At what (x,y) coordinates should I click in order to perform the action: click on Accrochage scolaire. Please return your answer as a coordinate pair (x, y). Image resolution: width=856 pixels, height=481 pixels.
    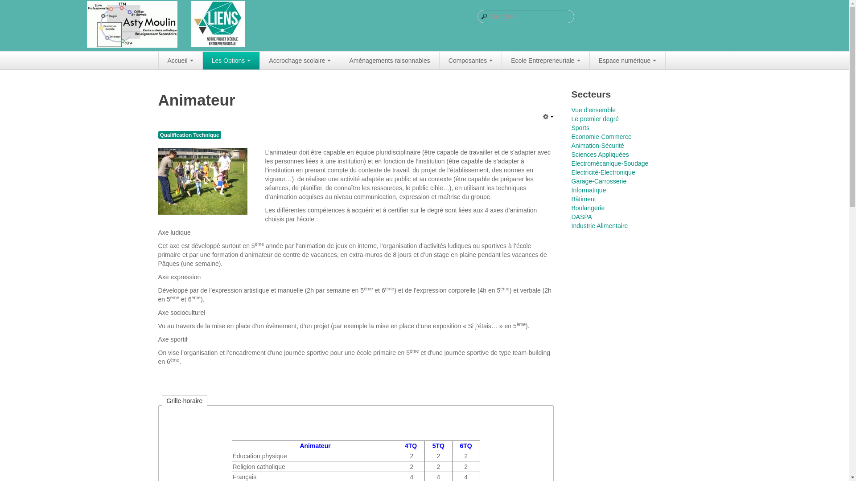
    Looking at the image, I should click on (300, 61).